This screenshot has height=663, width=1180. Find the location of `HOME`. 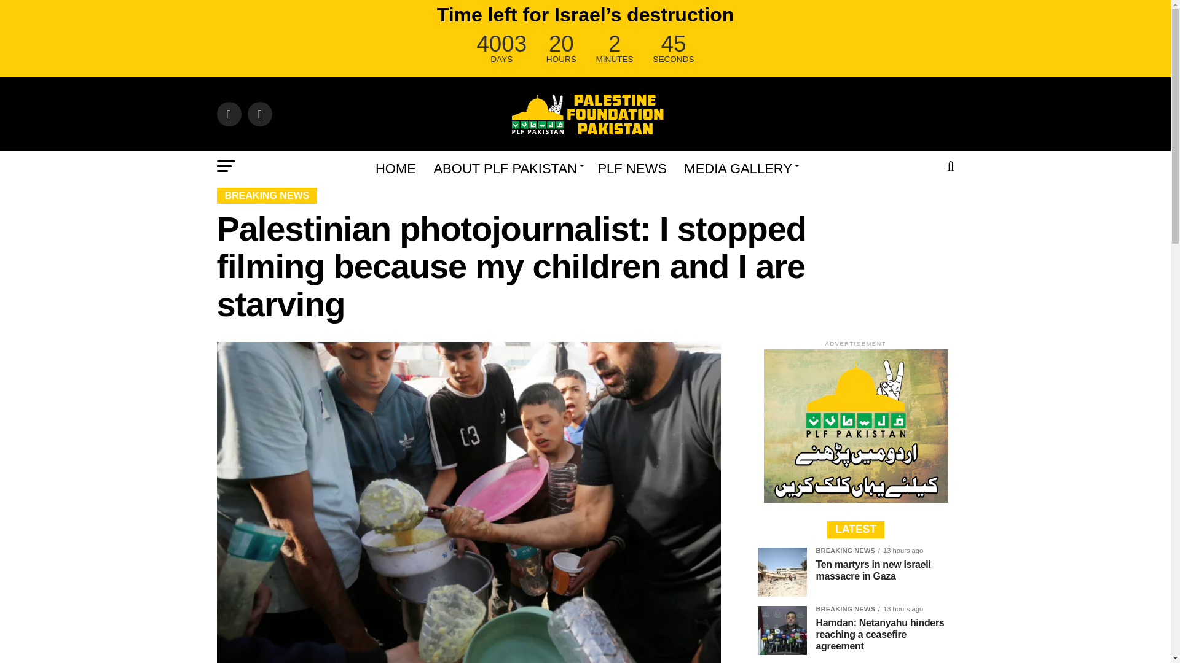

HOME is located at coordinates (396, 168).